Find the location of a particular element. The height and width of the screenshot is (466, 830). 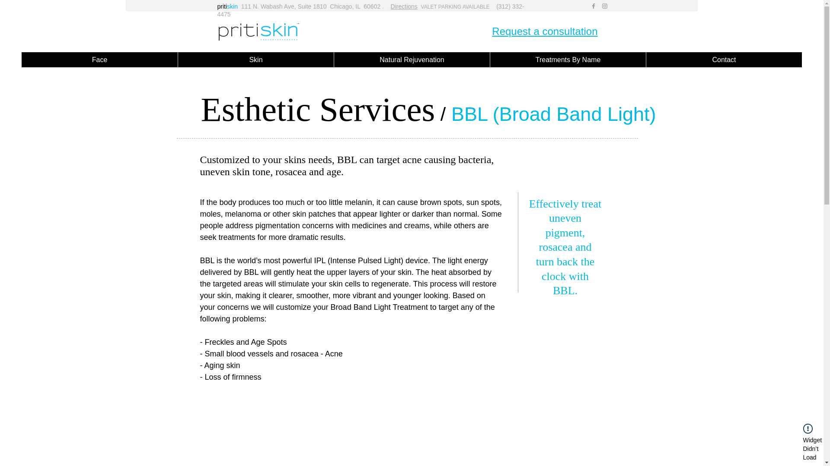

Request a consultation is located at coordinates (545, 31).